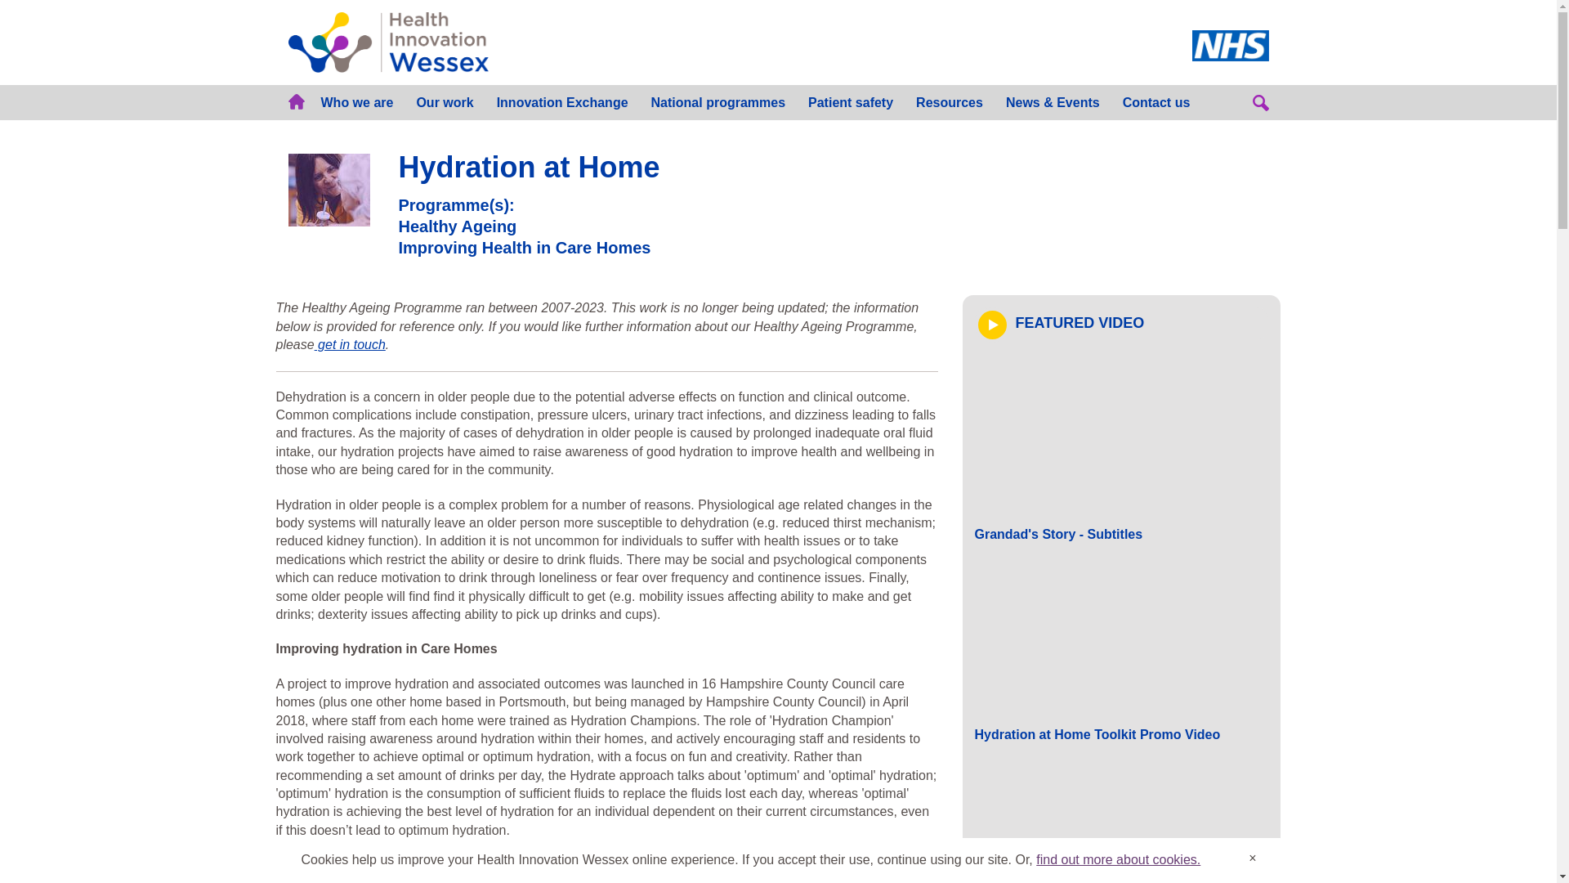  Describe the element at coordinates (445, 101) in the screenshot. I see `Our work` at that location.